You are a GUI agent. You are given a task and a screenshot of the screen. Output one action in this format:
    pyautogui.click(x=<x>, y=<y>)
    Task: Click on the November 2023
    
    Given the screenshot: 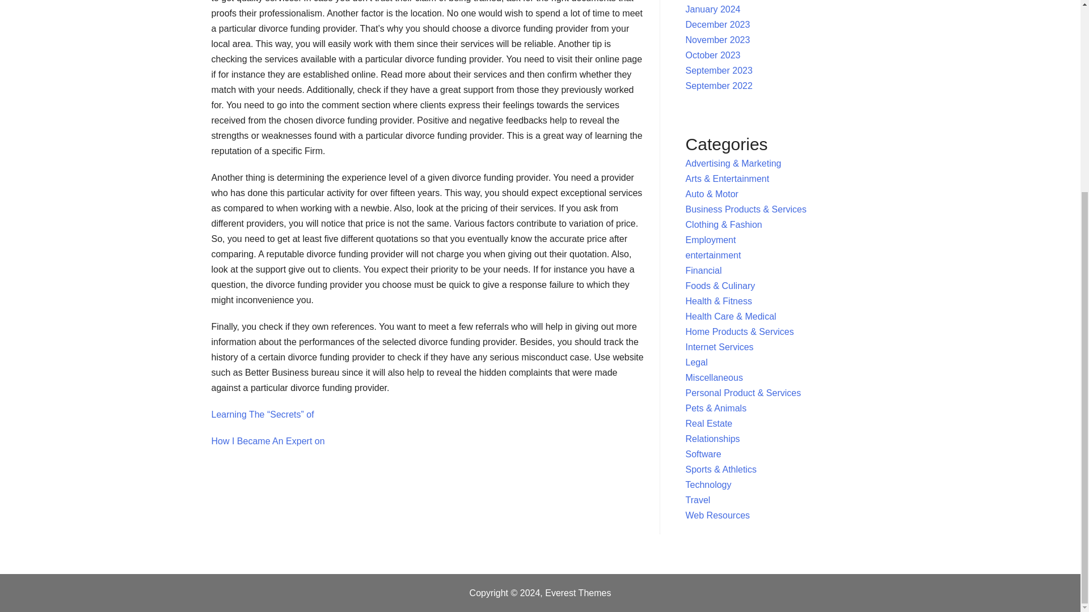 What is the action you would take?
    pyautogui.click(x=718, y=40)
    